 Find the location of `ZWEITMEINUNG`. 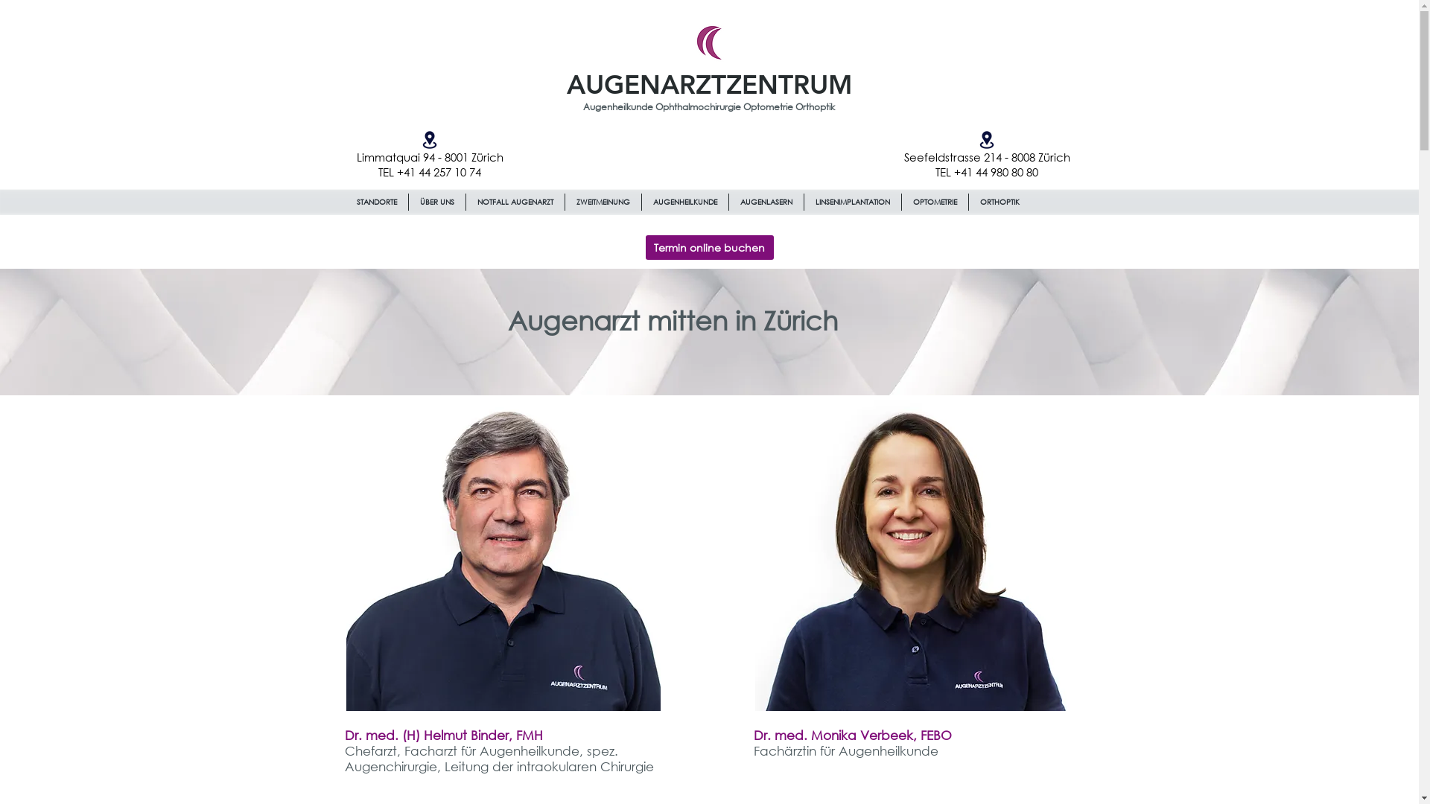

ZWEITMEINUNG is located at coordinates (603, 202).